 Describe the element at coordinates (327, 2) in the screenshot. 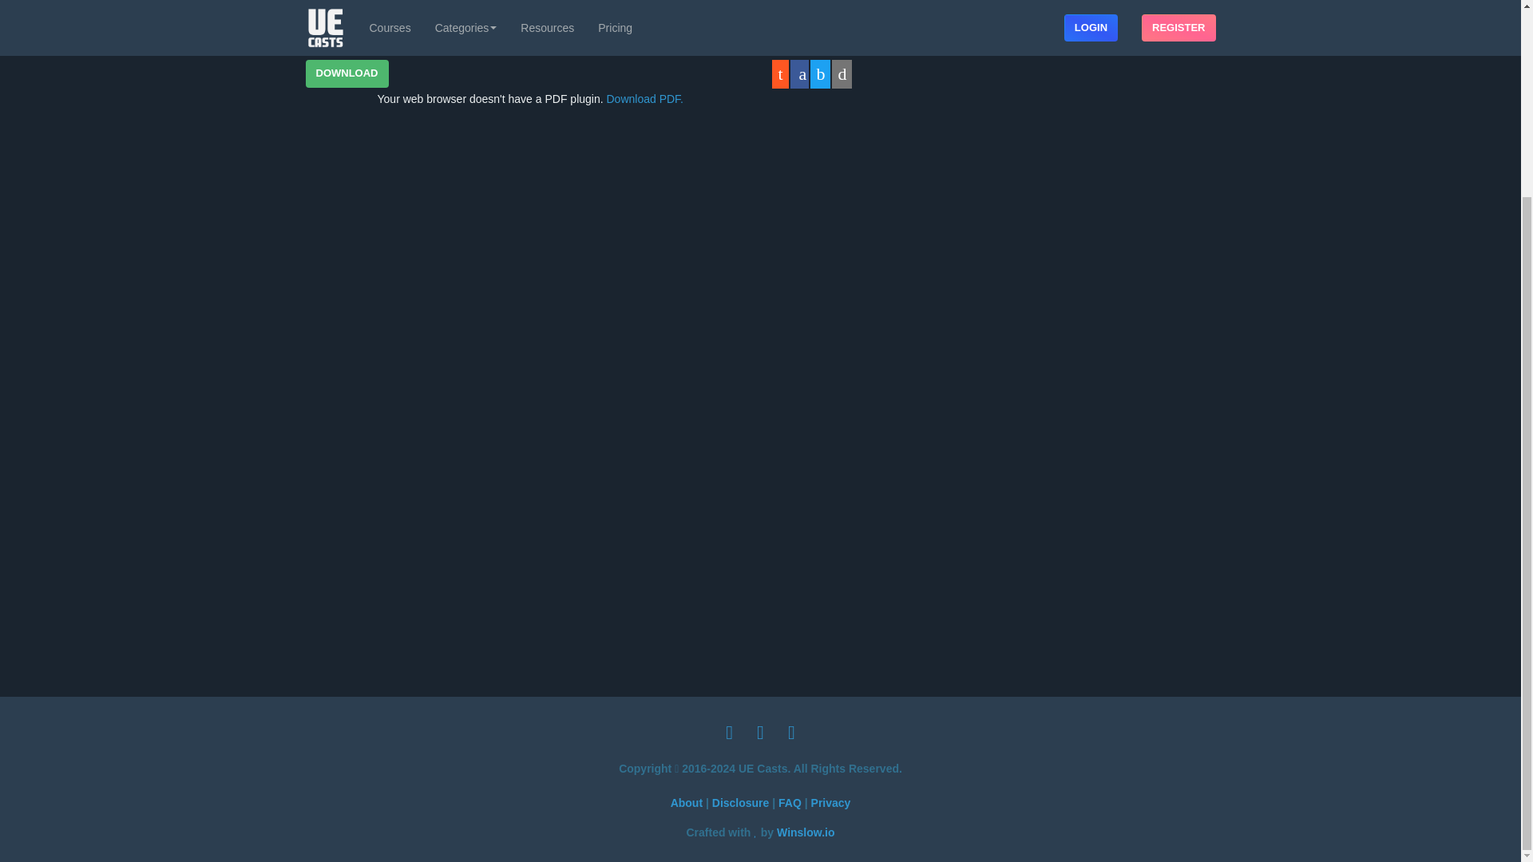

I see `UE4` at that location.